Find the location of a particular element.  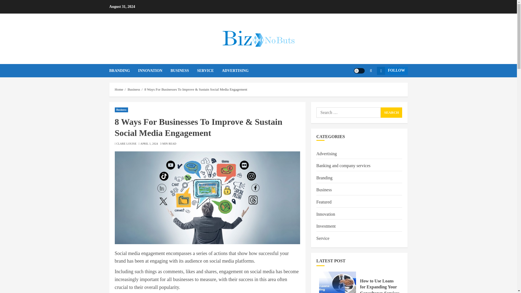

Advertising is located at coordinates (327, 154).